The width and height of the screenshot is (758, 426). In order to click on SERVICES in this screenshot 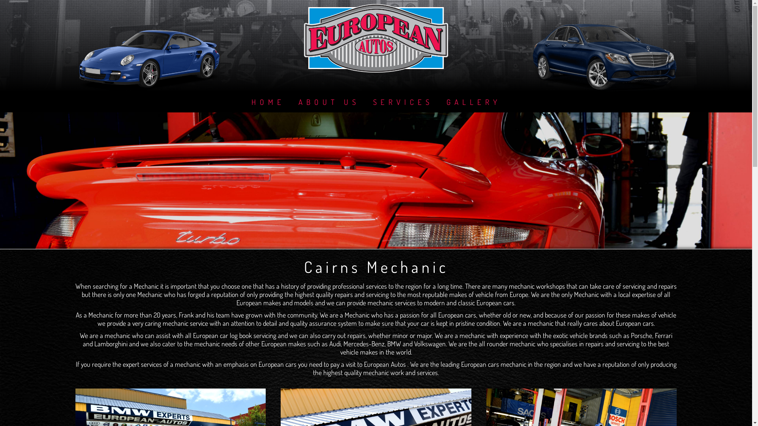, I will do `click(403, 102)`.